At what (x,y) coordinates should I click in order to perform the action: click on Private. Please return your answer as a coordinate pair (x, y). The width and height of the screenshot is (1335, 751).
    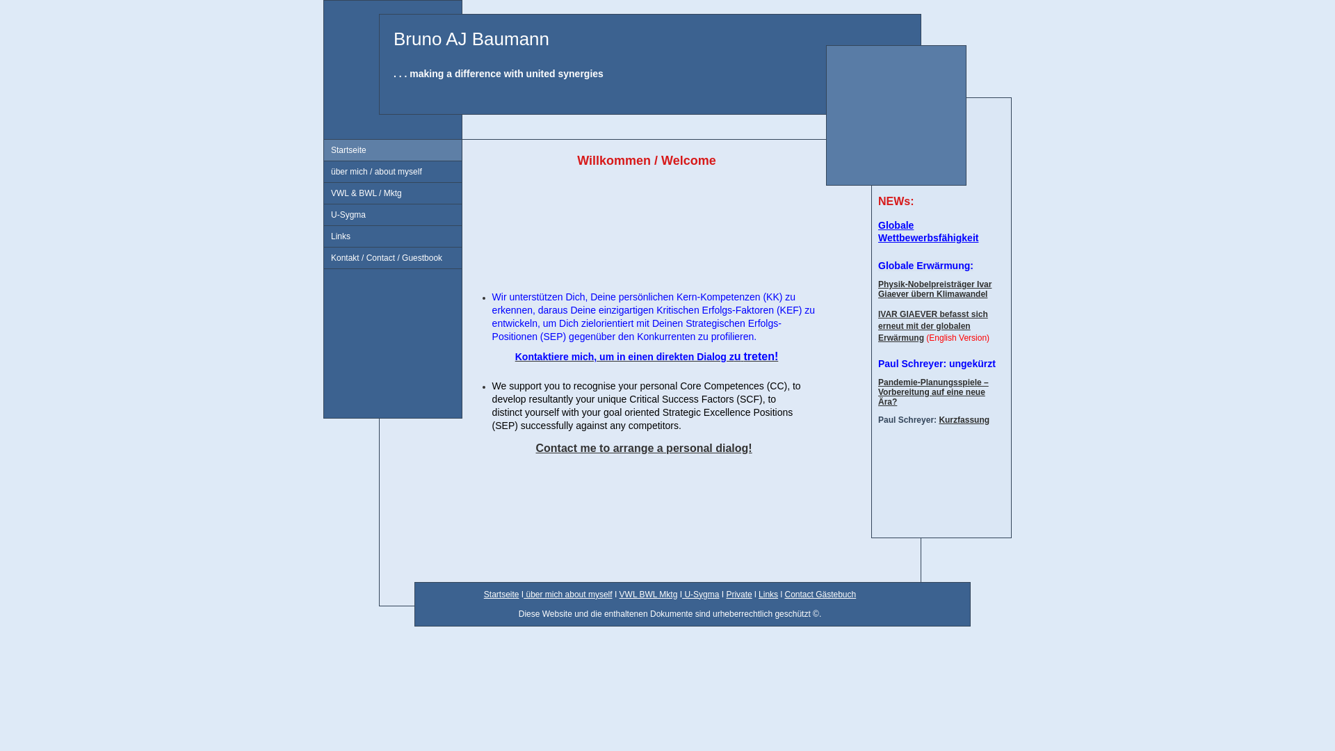
    Looking at the image, I should click on (738, 595).